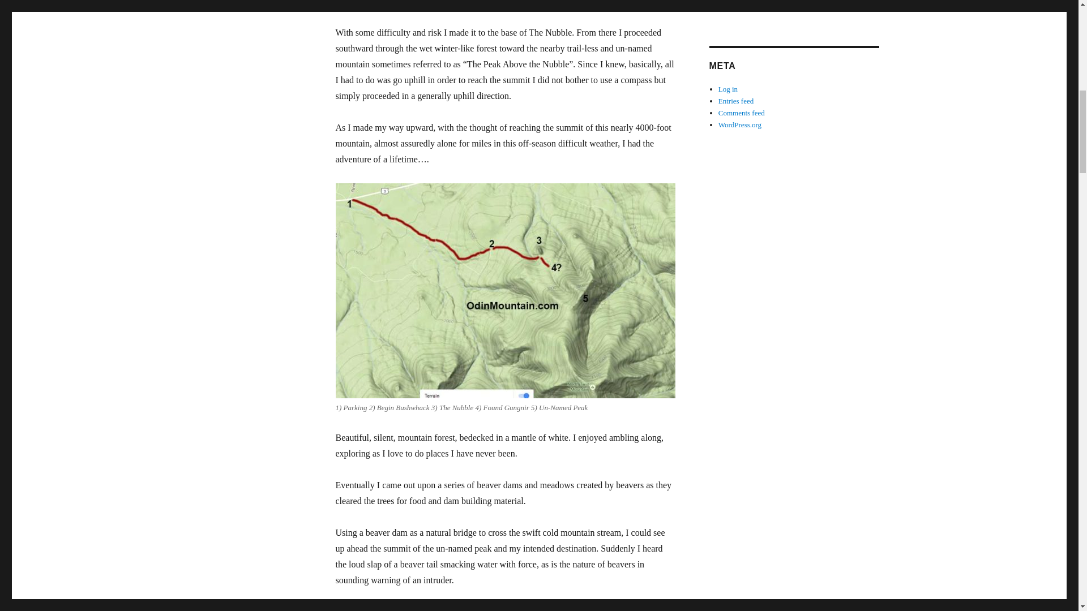 Image resolution: width=1087 pixels, height=611 pixels. I want to click on WordPress.org, so click(740, 124).